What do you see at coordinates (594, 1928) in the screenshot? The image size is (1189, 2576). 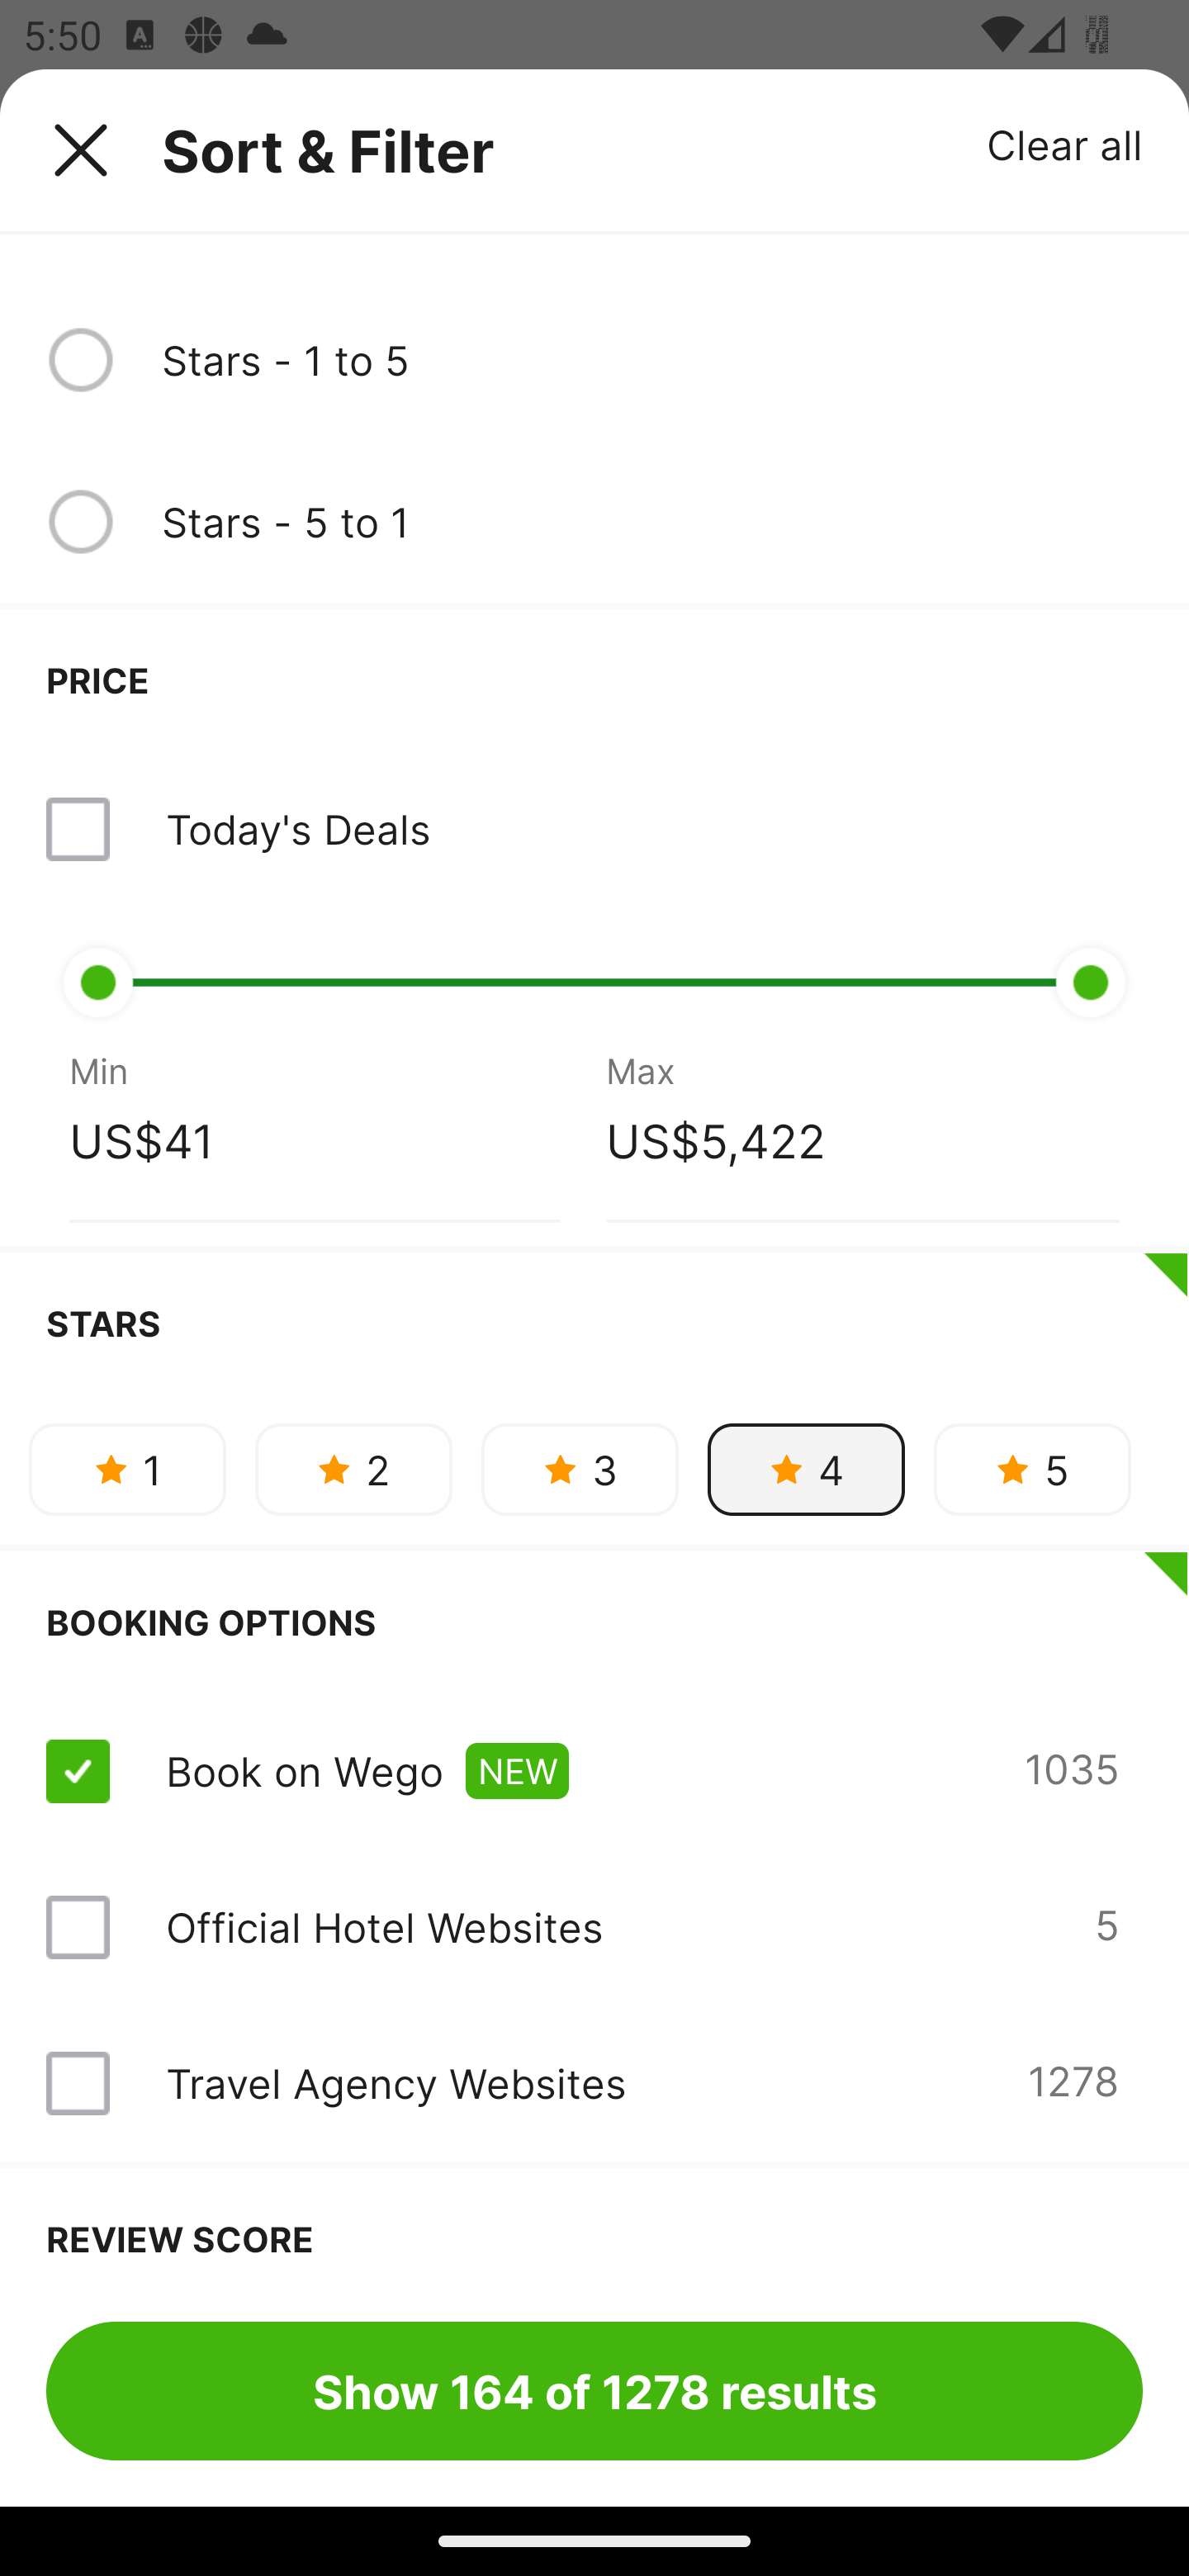 I see `Official Hotel Websites 5` at bounding box center [594, 1928].